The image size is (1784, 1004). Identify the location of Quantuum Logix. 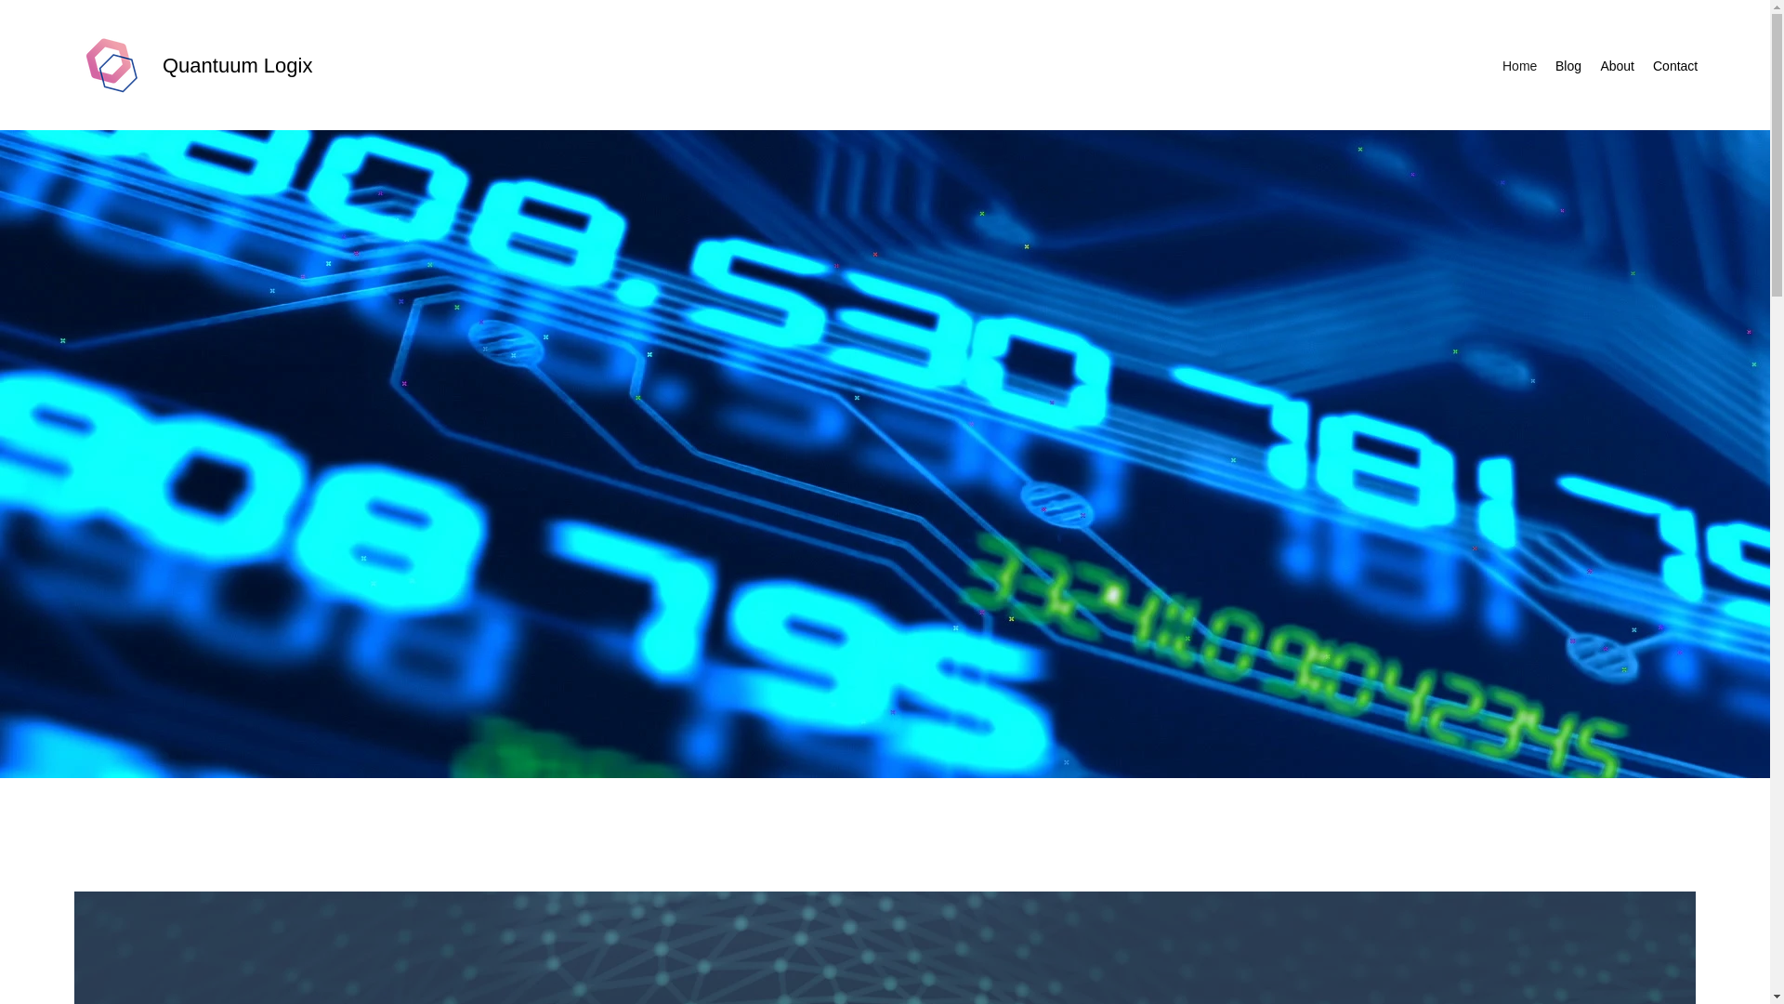
(237, 65).